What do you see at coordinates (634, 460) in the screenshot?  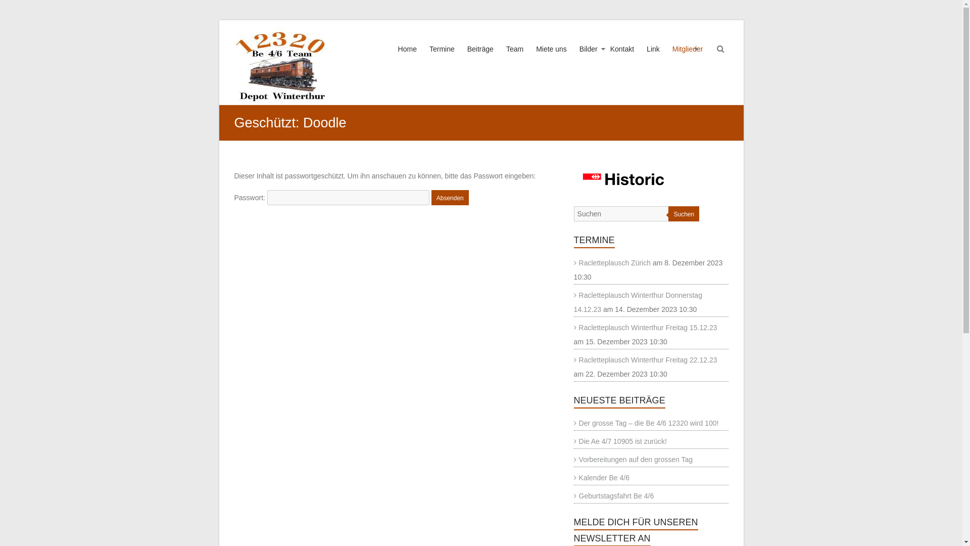 I see `Vorbereitungen auf den grossen Tag` at bounding box center [634, 460].